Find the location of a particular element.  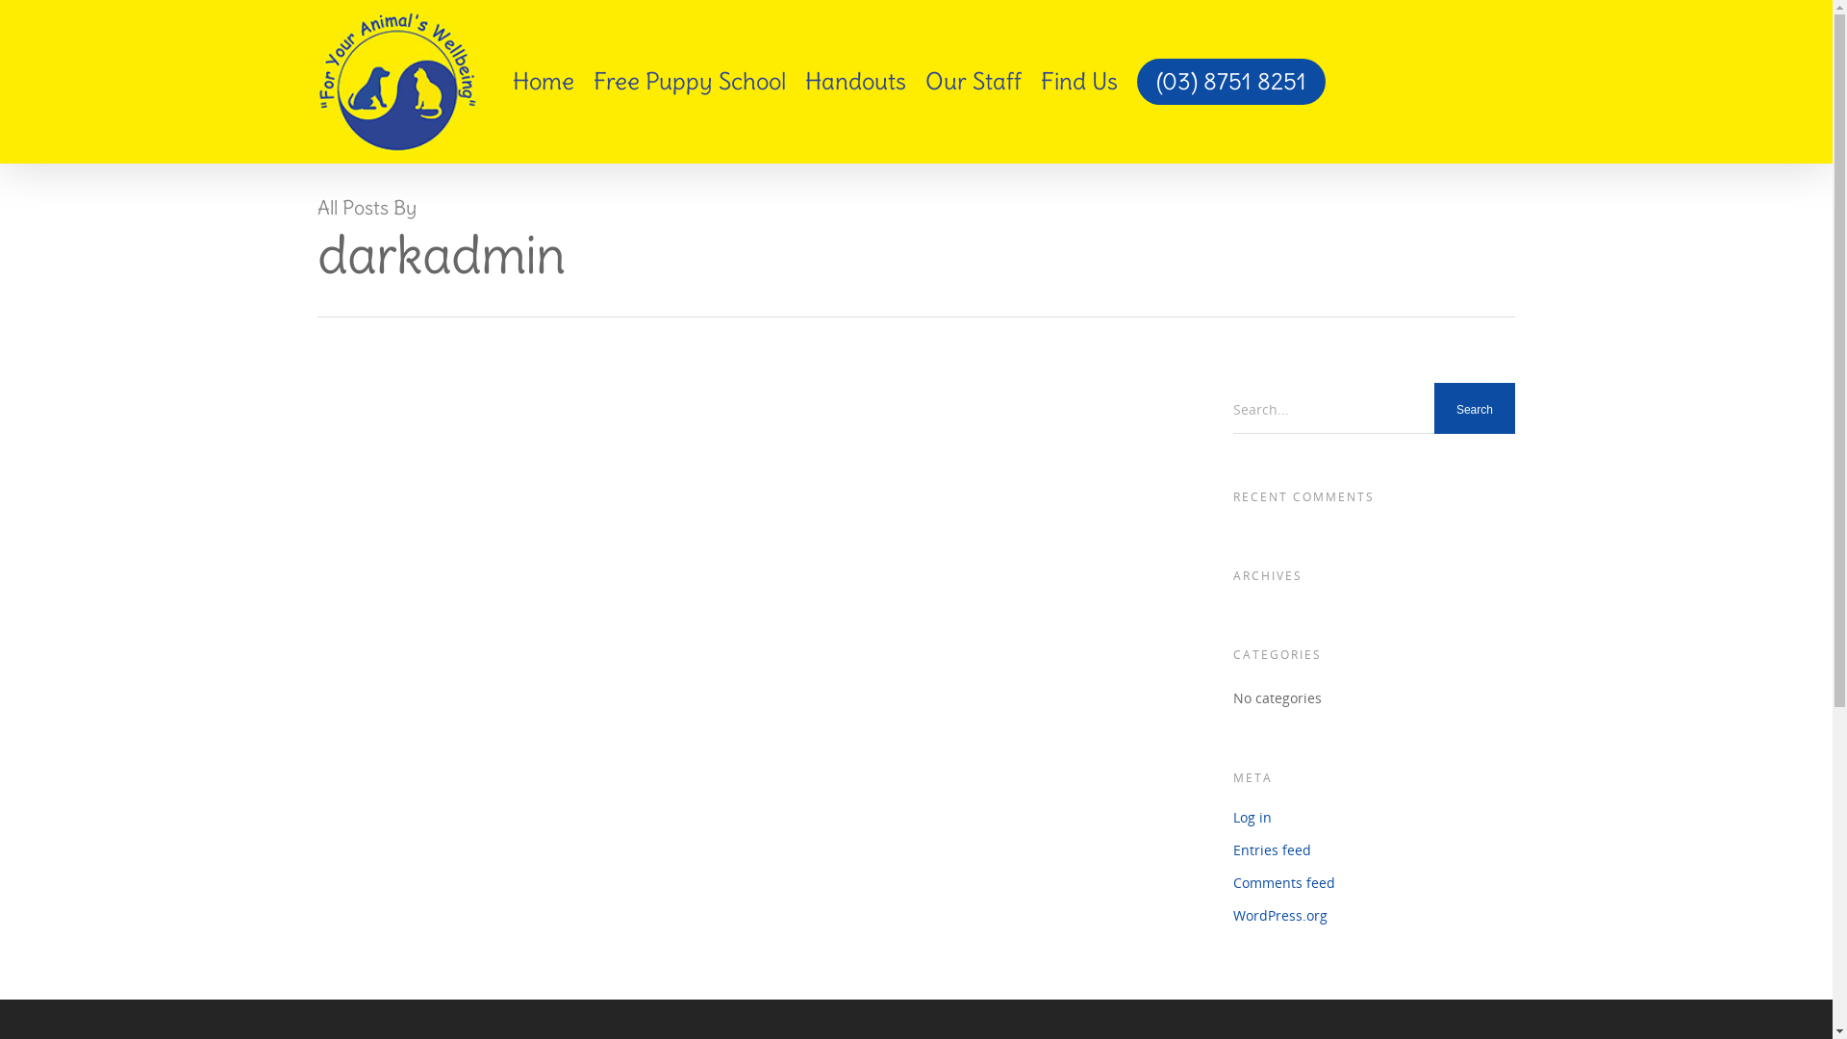

Search for: is located at coordinates (1374, 411).